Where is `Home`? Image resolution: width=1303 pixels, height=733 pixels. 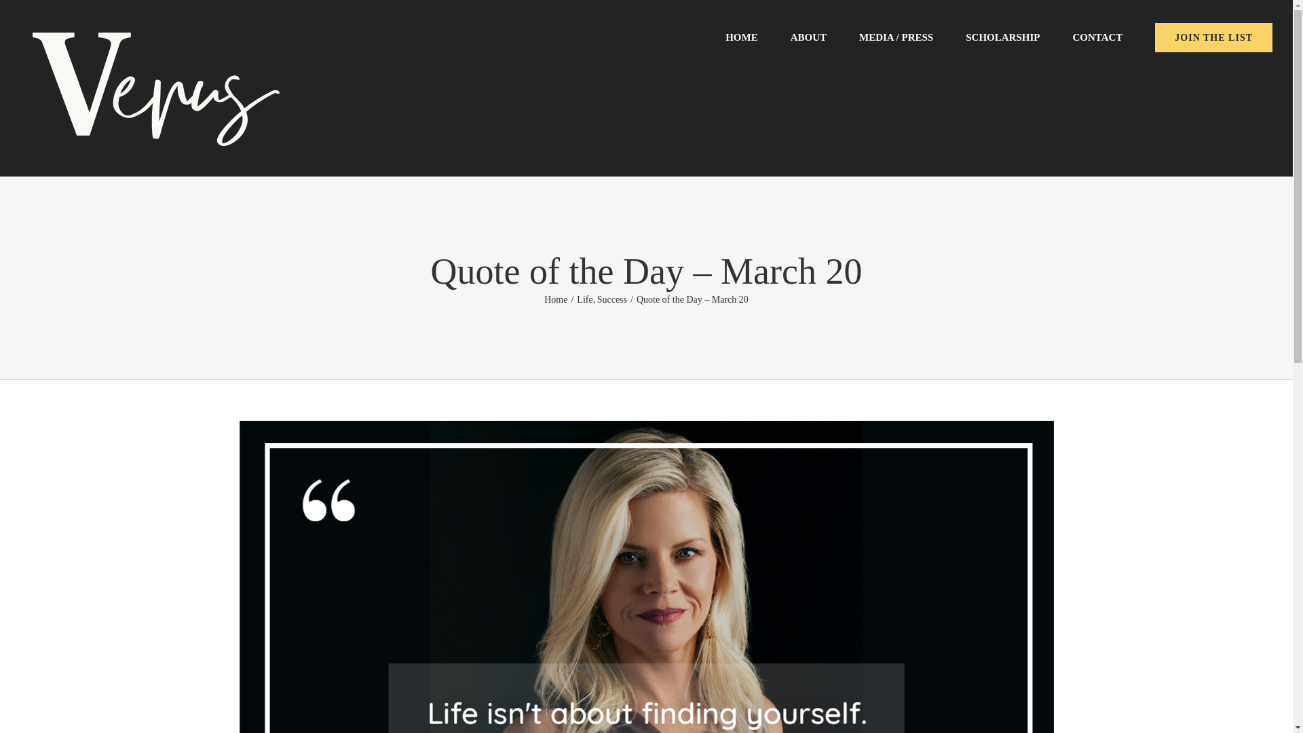
Home is located at coordinates (555, 300).